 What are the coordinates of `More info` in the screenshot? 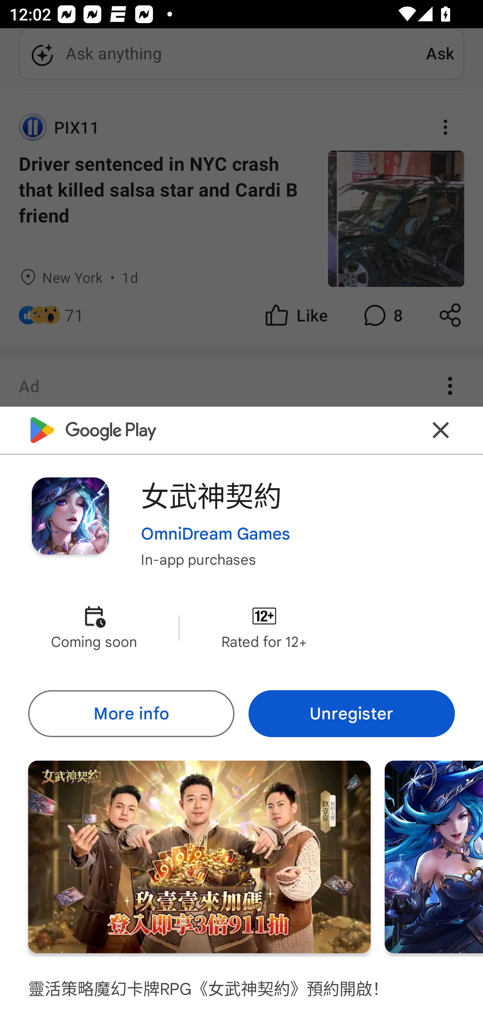 It's located at (131, 714).